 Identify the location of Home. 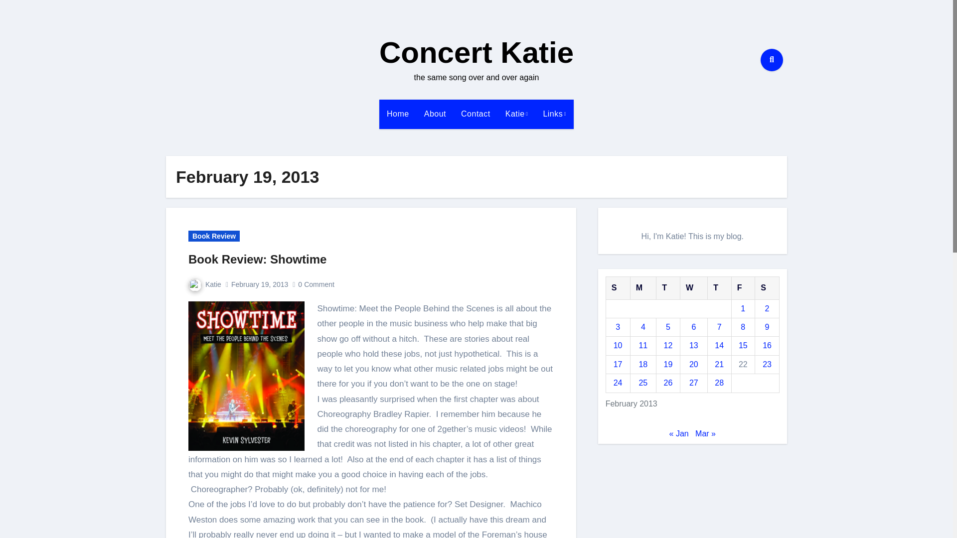
(398, 114).